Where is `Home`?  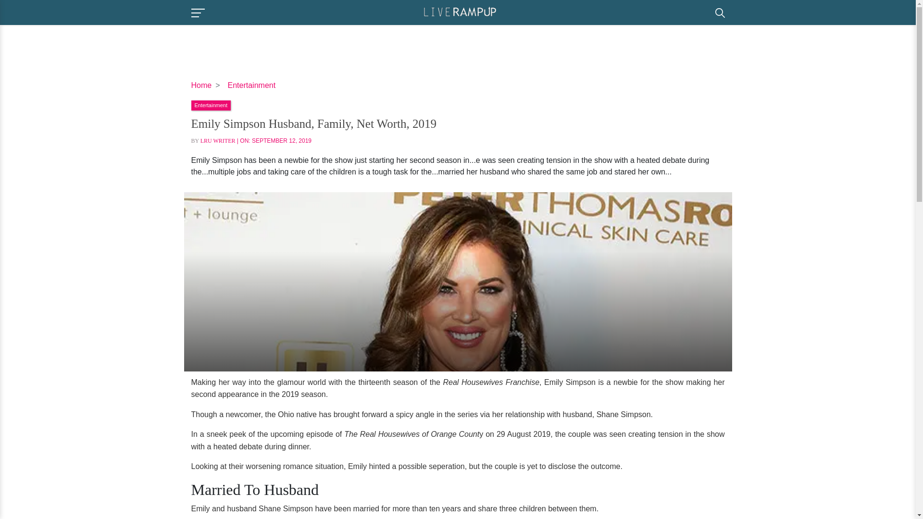
Home is located at coordinates (201, 85).